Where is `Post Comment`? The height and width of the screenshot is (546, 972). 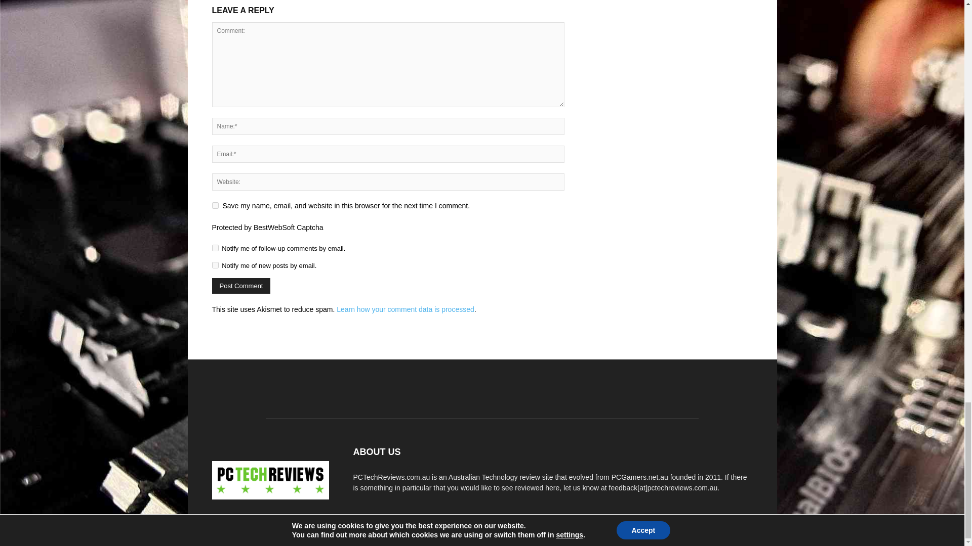 Post Comment is located at coordinates (241, 286).